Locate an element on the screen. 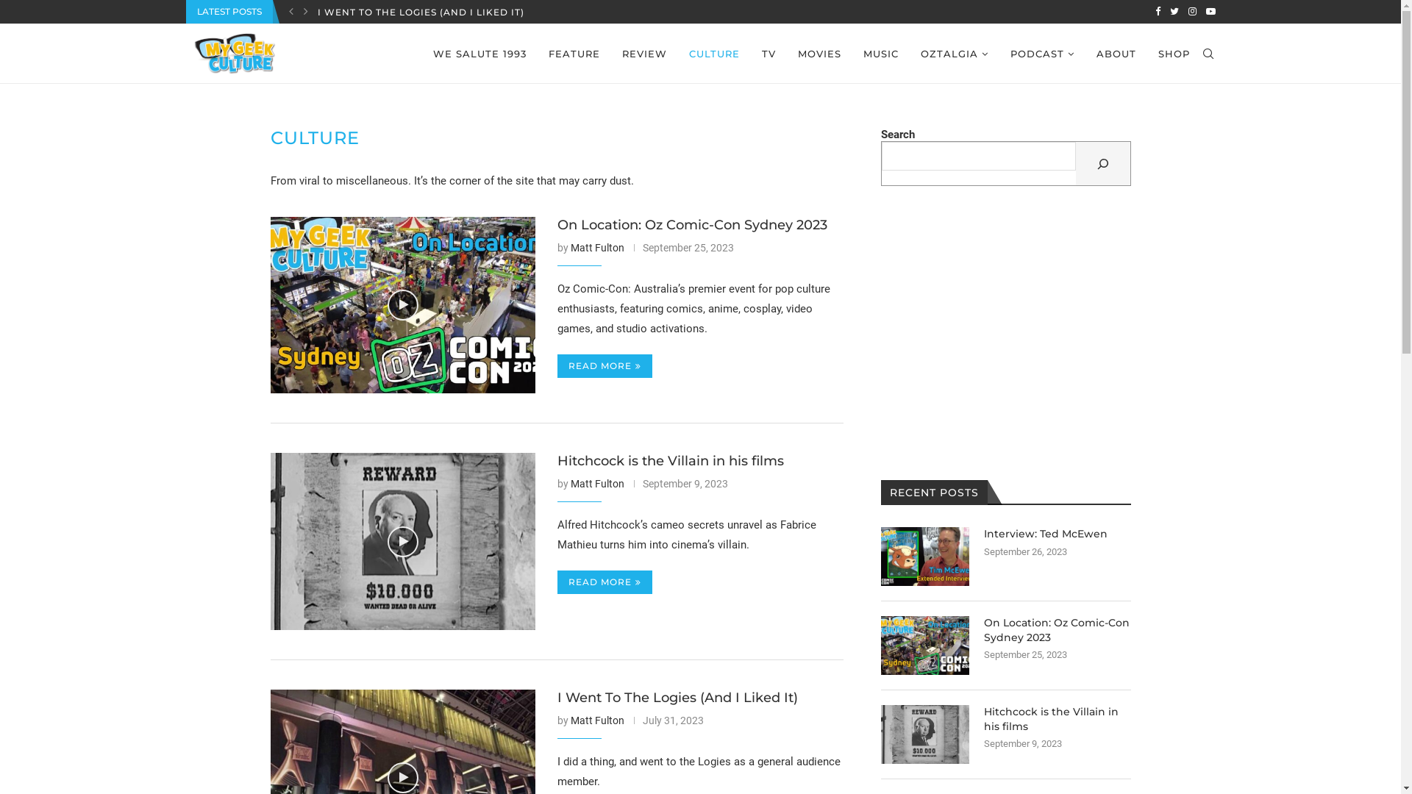  Matt Fulton is located at coordinates (597, 484).